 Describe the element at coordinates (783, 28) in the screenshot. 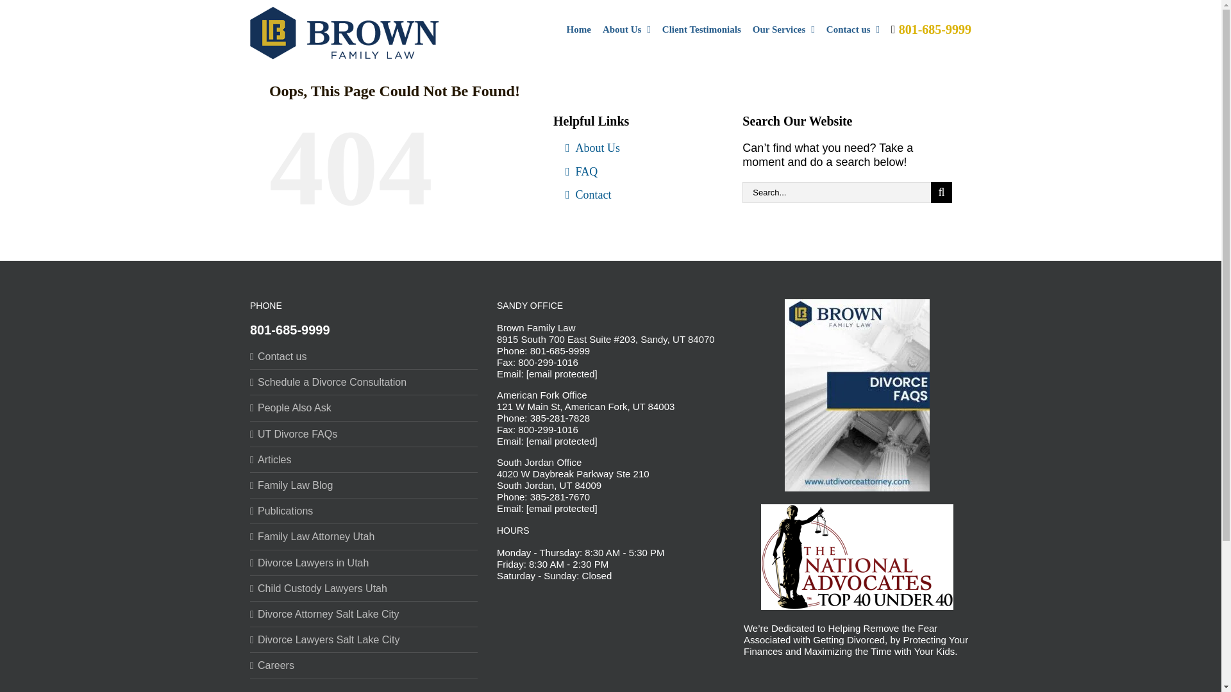

I see `Our Services` at that location.